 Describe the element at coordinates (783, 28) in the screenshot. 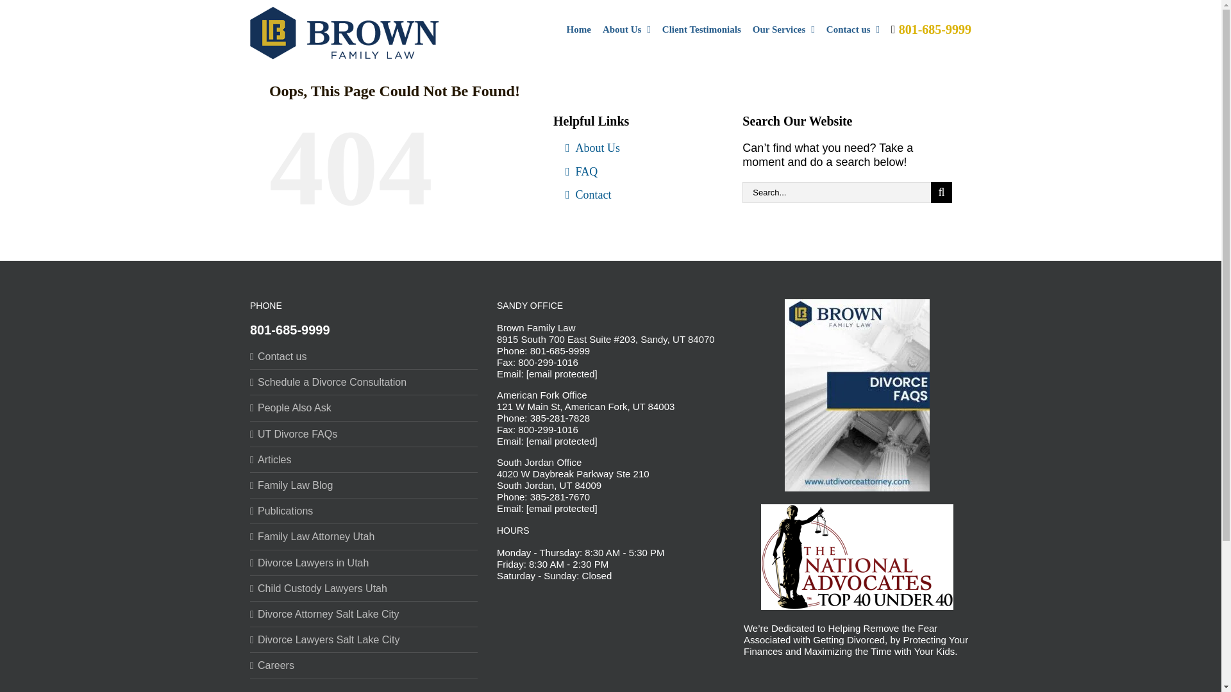

I see `Our Services` at that location.